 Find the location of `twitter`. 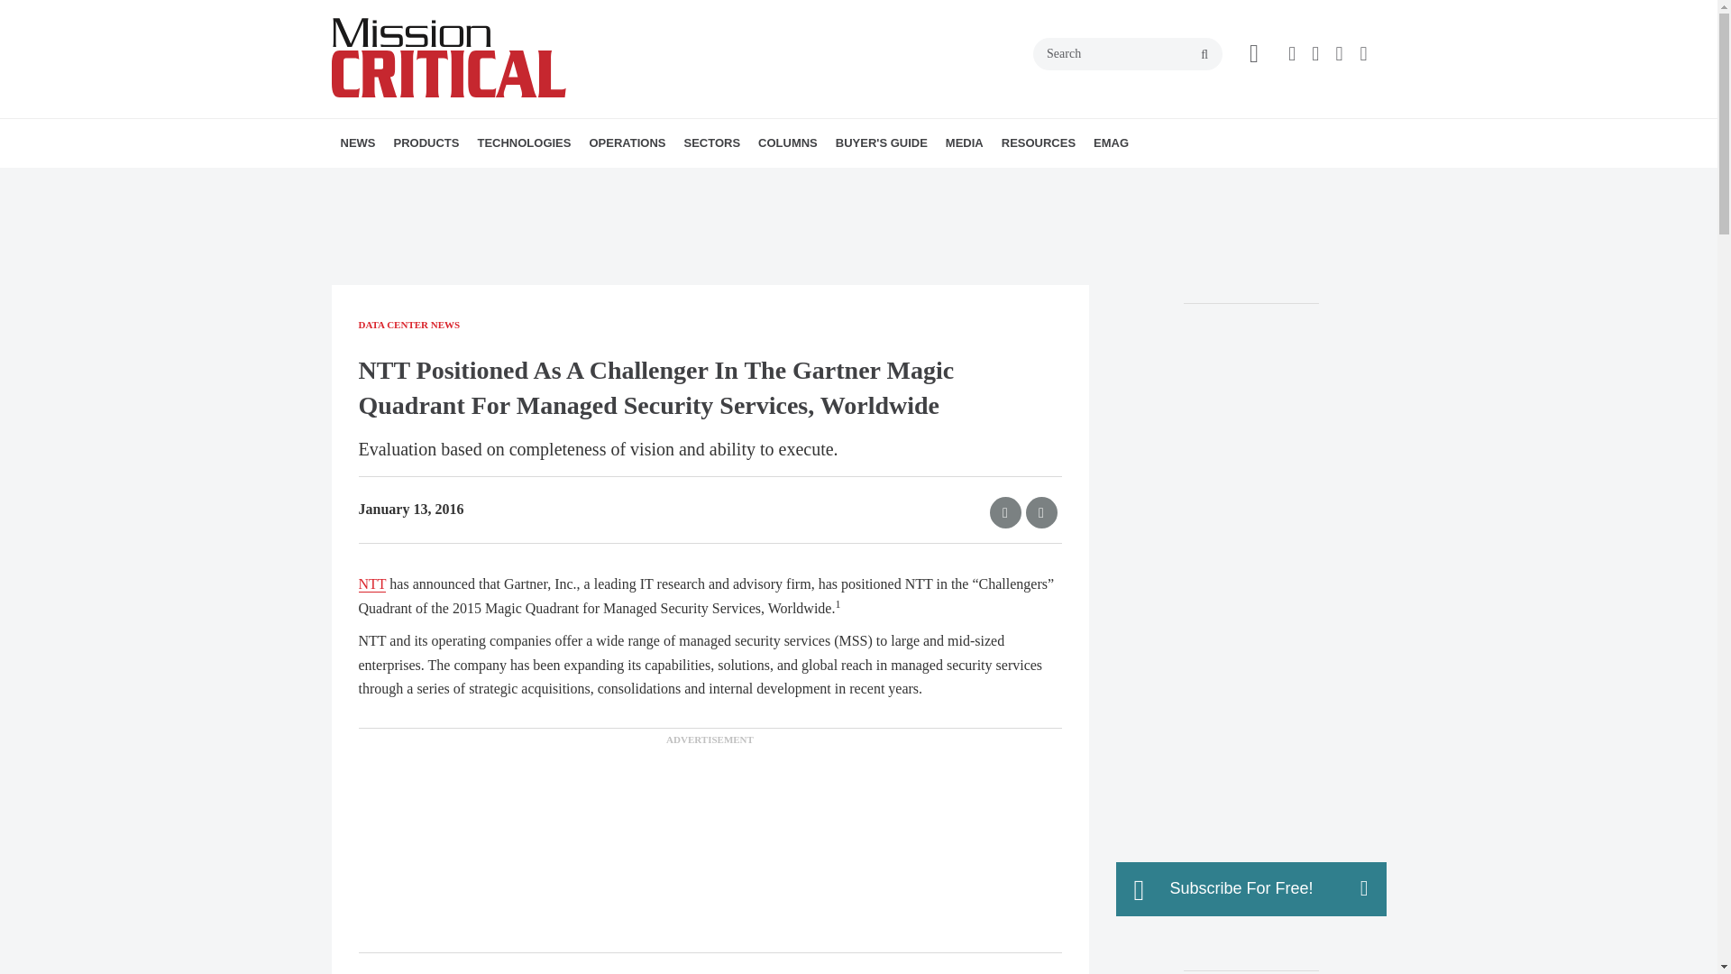

twitter is located at coordinates (1315, 54).